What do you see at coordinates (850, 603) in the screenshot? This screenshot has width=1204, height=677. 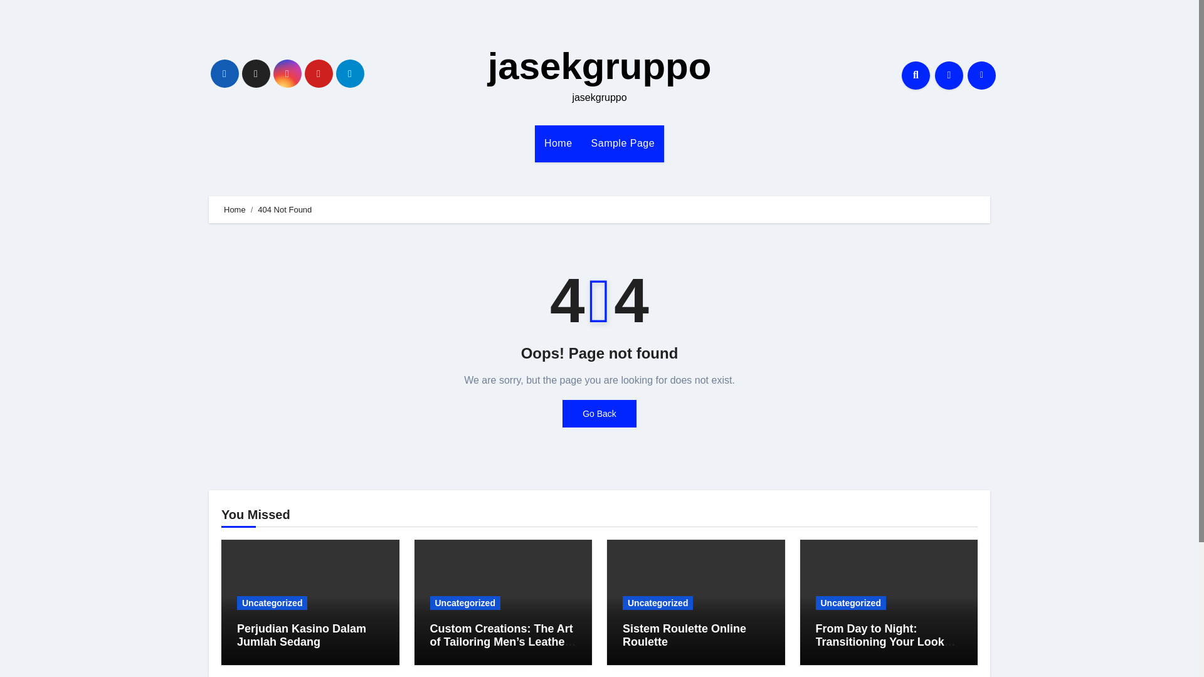 I see `Uncategorized` at bounding box center [850, 603].